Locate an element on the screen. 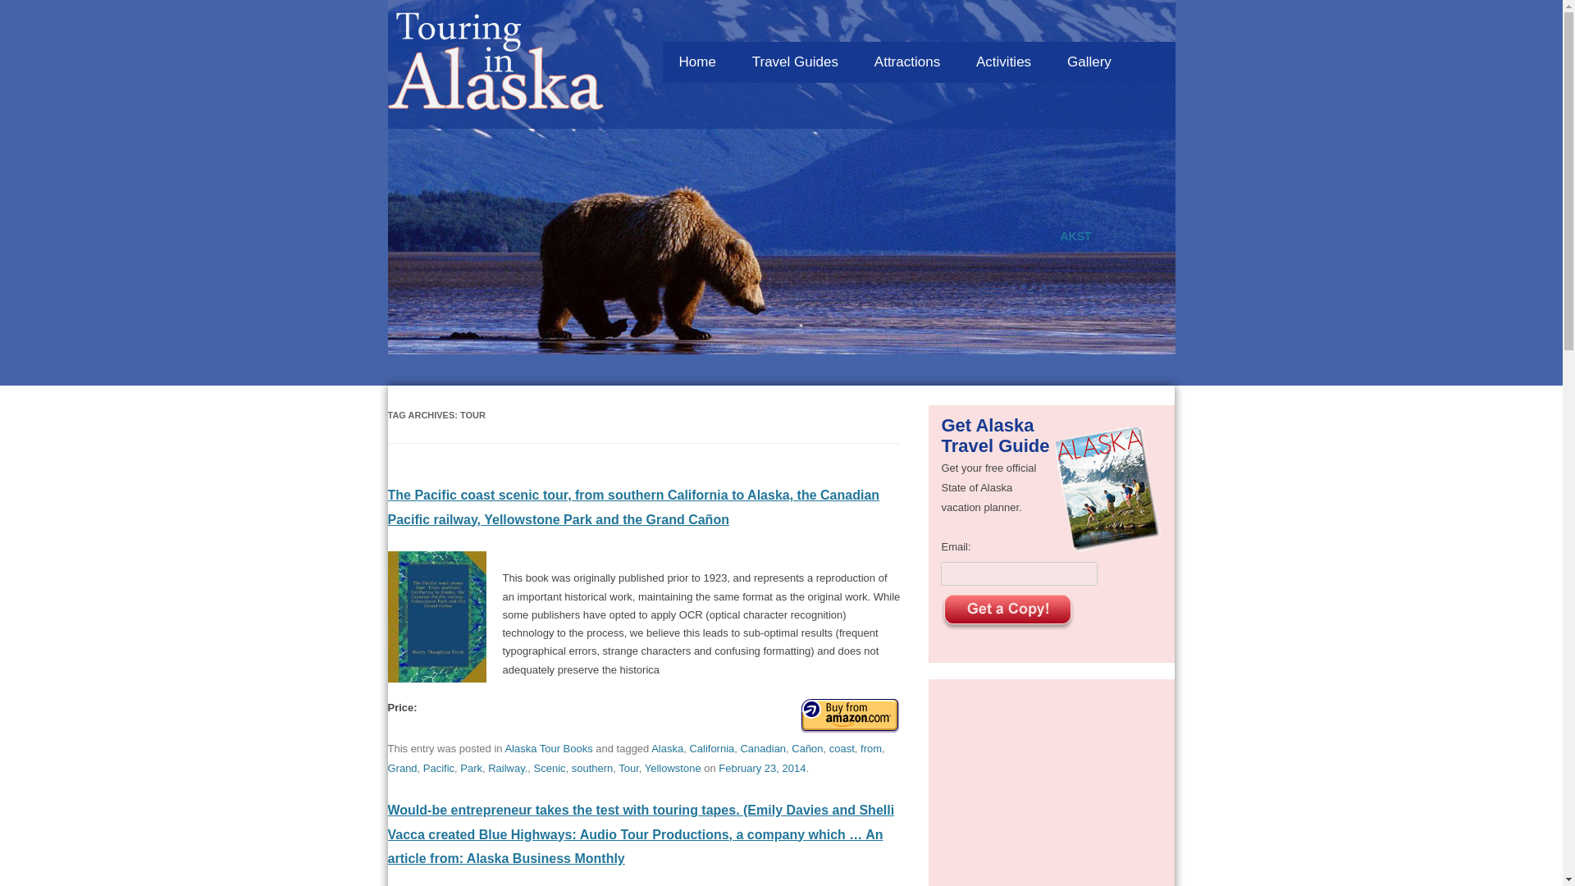 The height and width of the screenshot is (886, 1575). Park is located at coordinates (471, 768).